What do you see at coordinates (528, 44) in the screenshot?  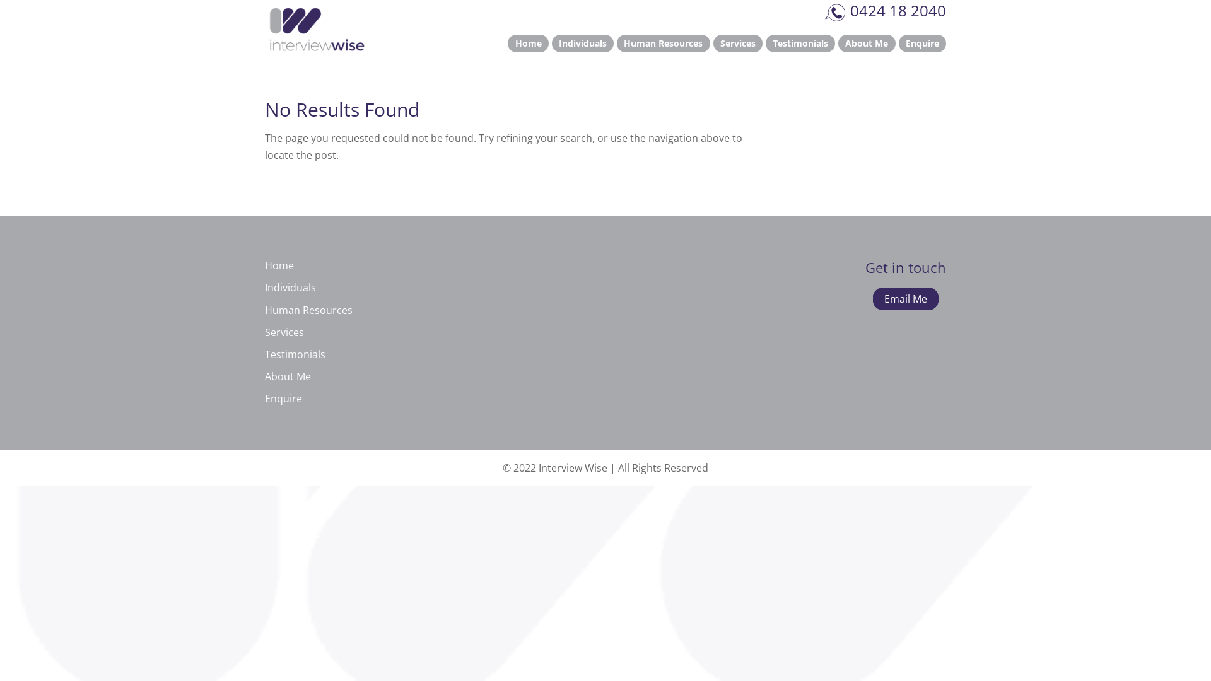 I see `Home` at bounding box center [528, 44].